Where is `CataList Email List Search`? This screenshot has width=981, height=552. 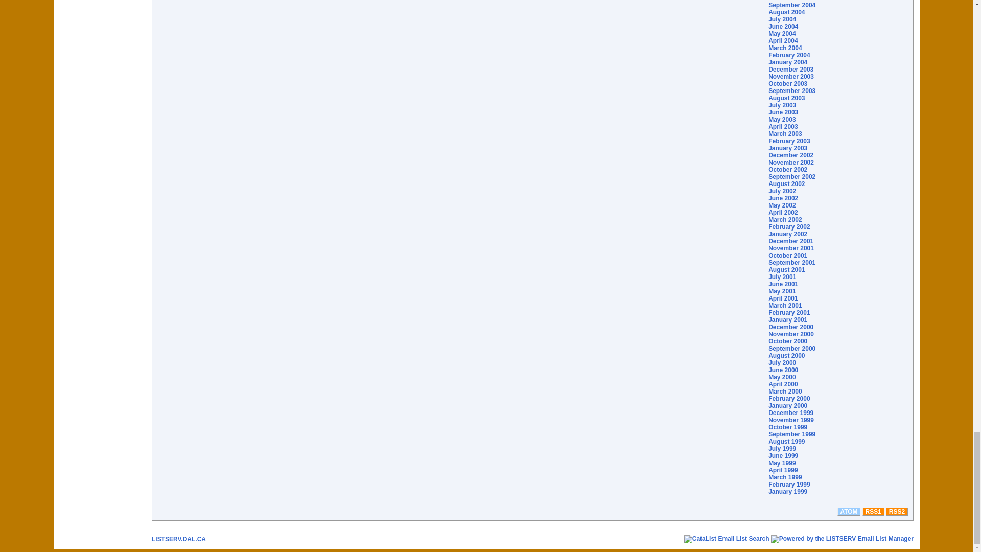 CataList Email List Search is located at coordinates (727, 539).